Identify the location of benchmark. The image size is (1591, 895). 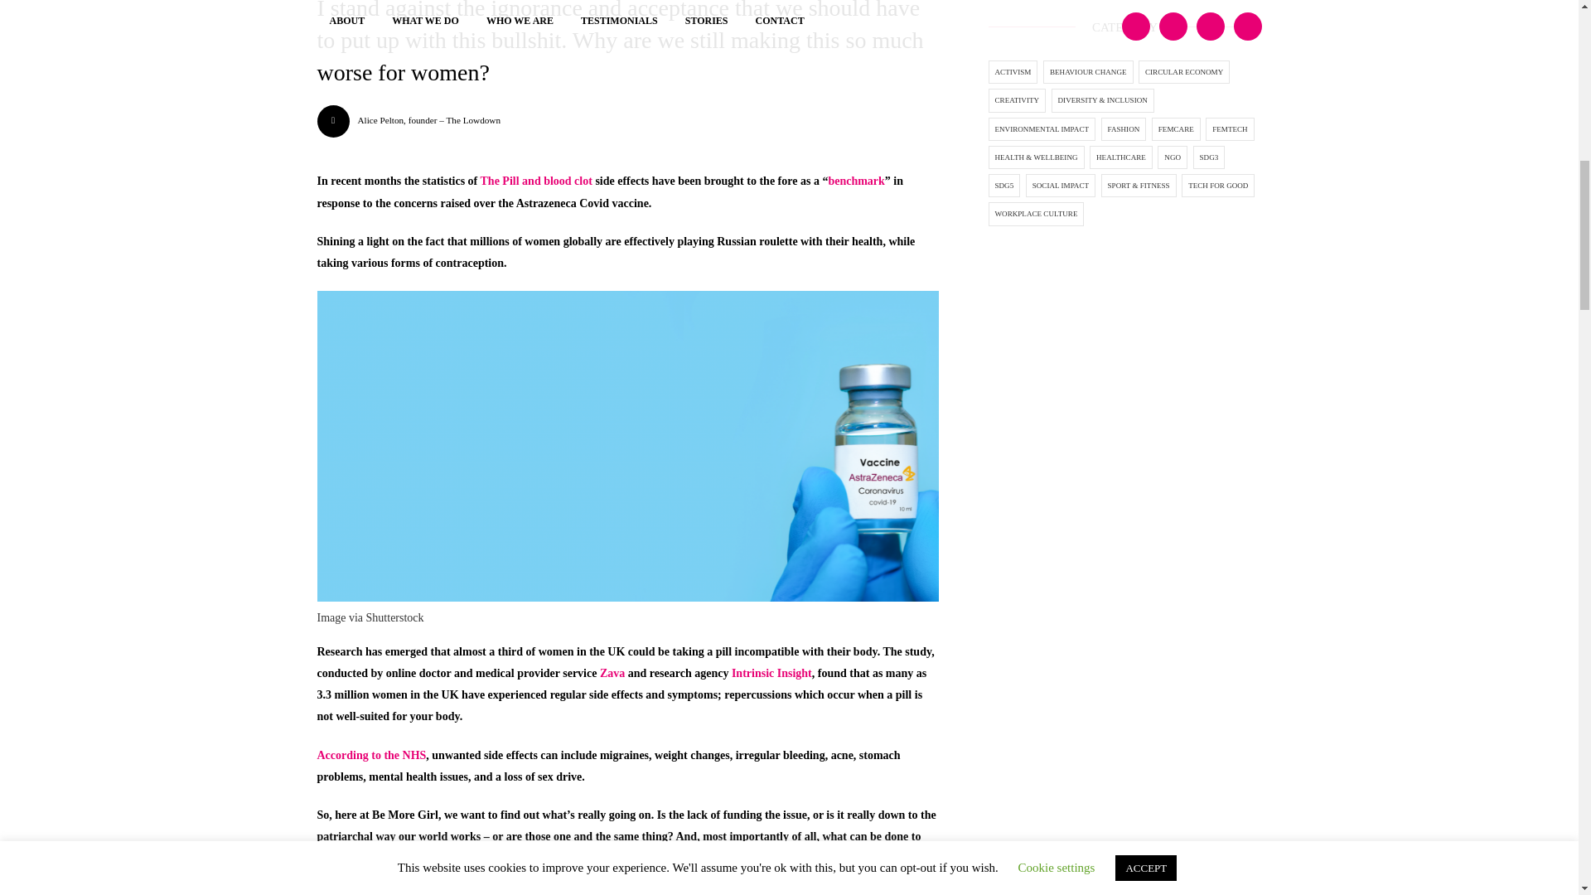
(855, 181).